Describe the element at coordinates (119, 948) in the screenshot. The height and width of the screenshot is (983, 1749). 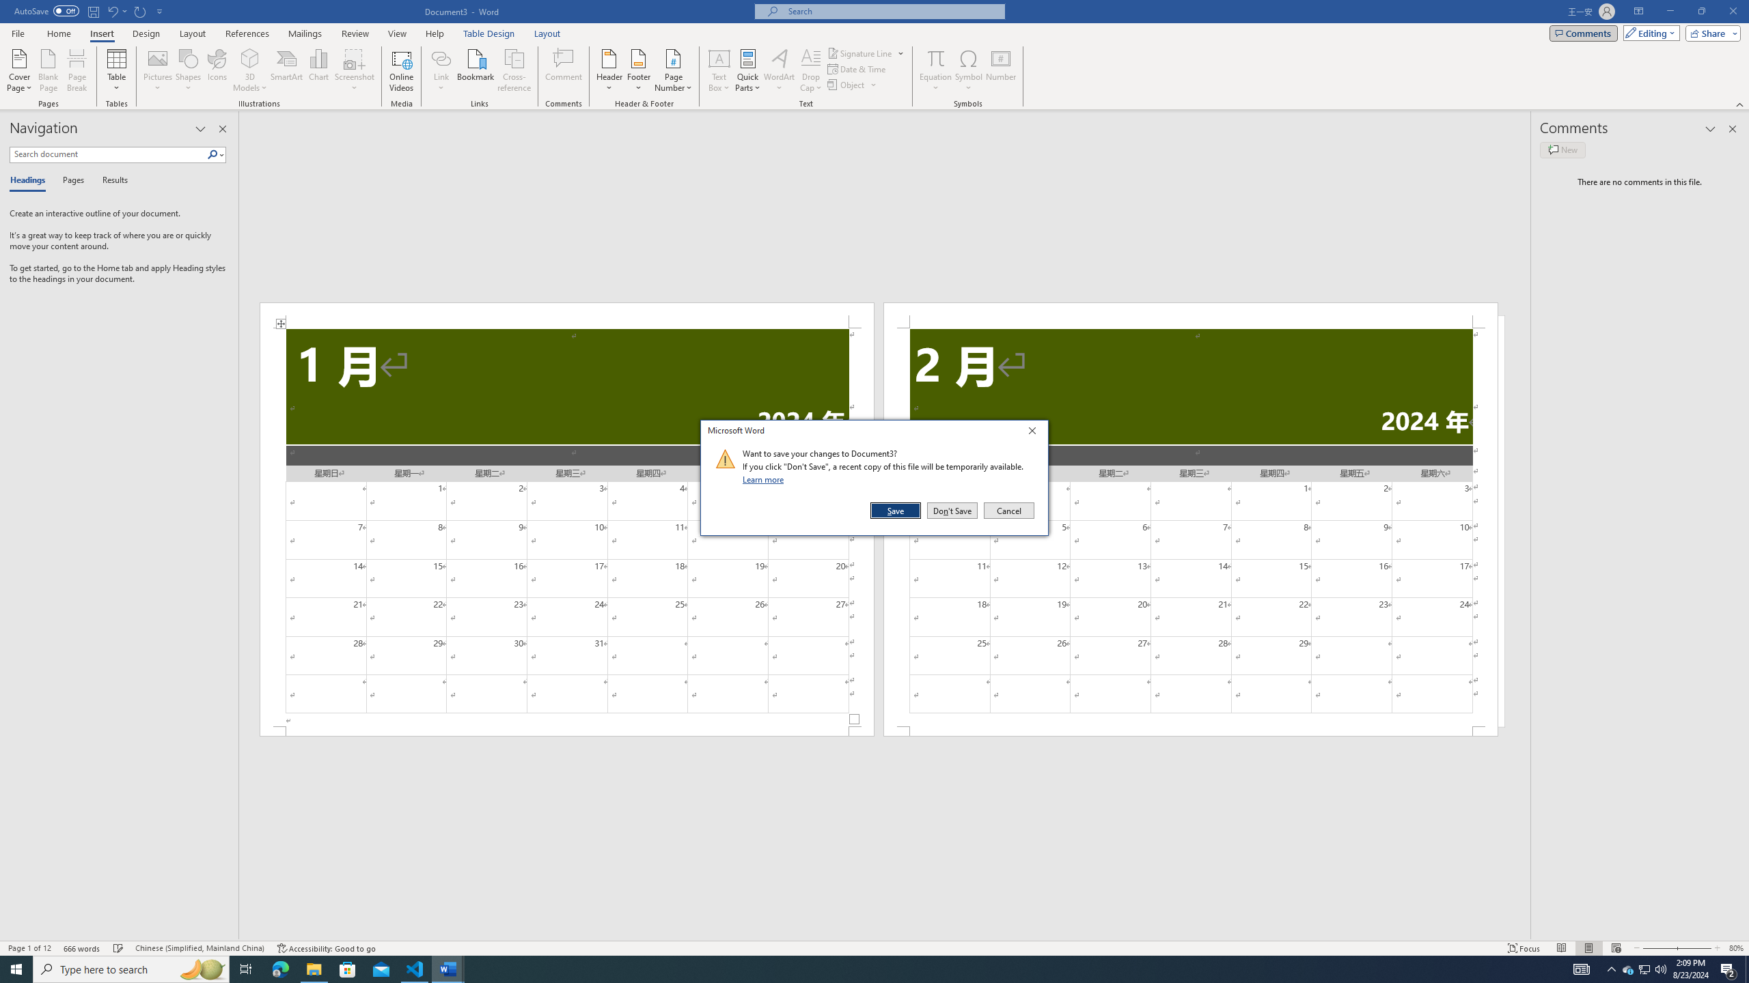
I see `Spelling and Grammar Check Checking` at that location.